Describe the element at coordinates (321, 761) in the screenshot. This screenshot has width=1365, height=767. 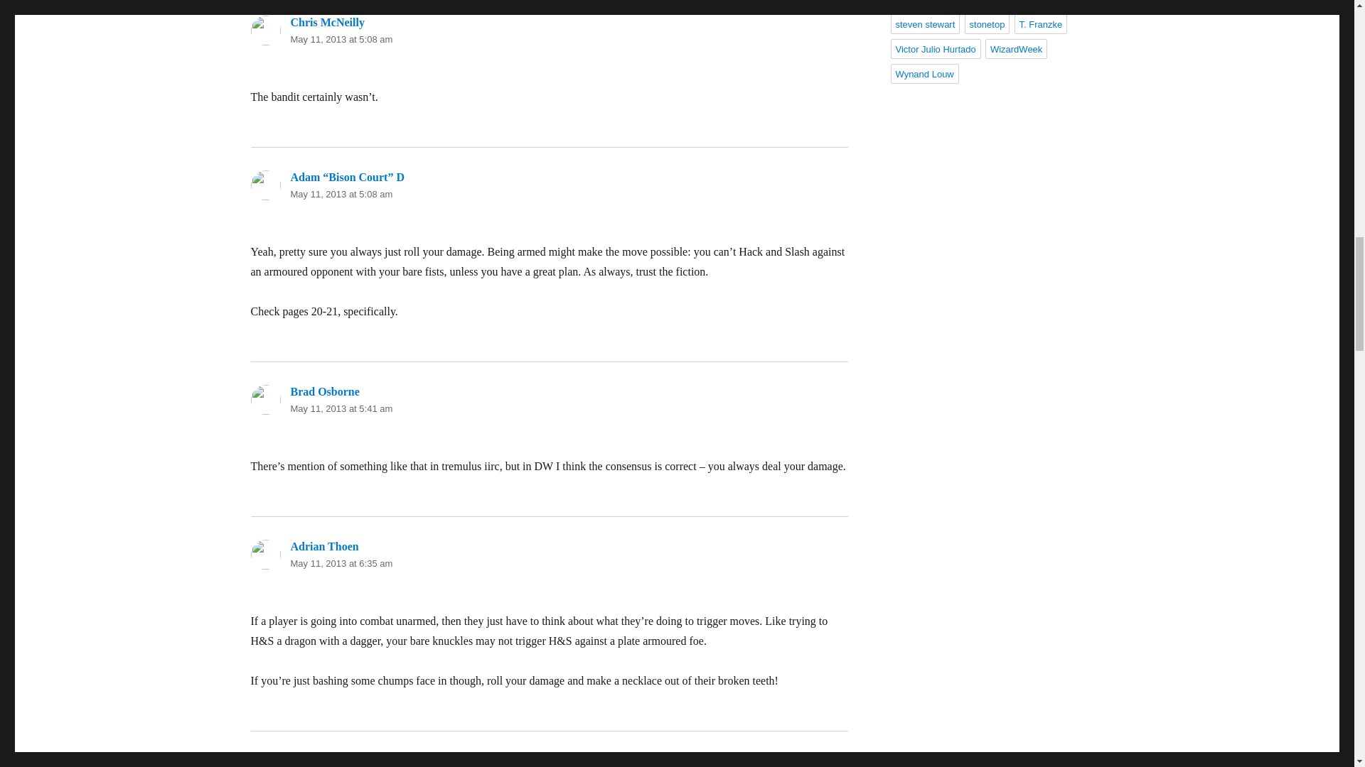
I see `James Myers` at that location.